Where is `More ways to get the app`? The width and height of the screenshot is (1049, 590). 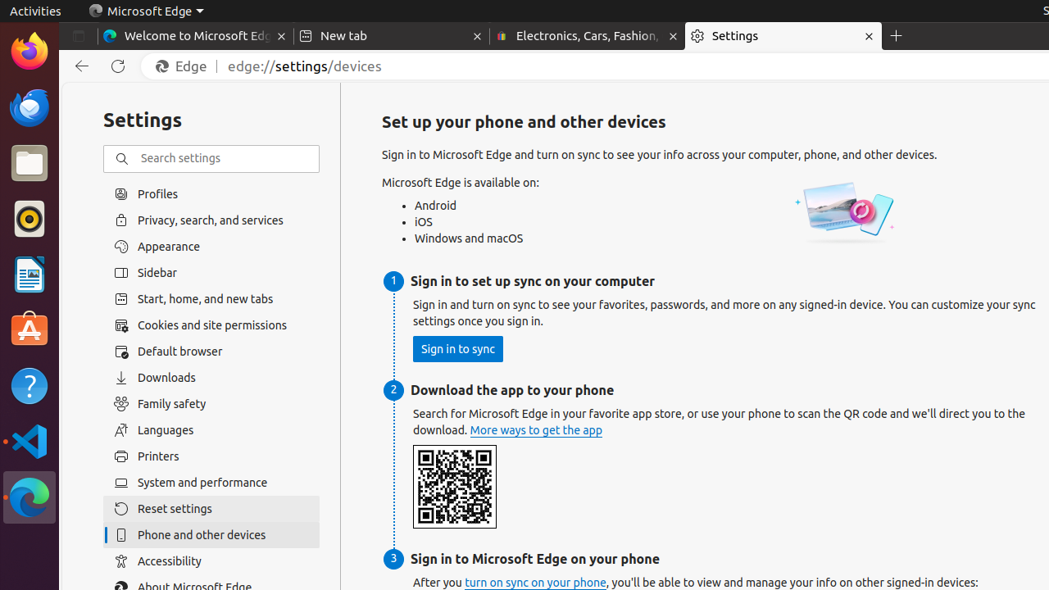
More ways to get the app is located at coordinates (536, 431).